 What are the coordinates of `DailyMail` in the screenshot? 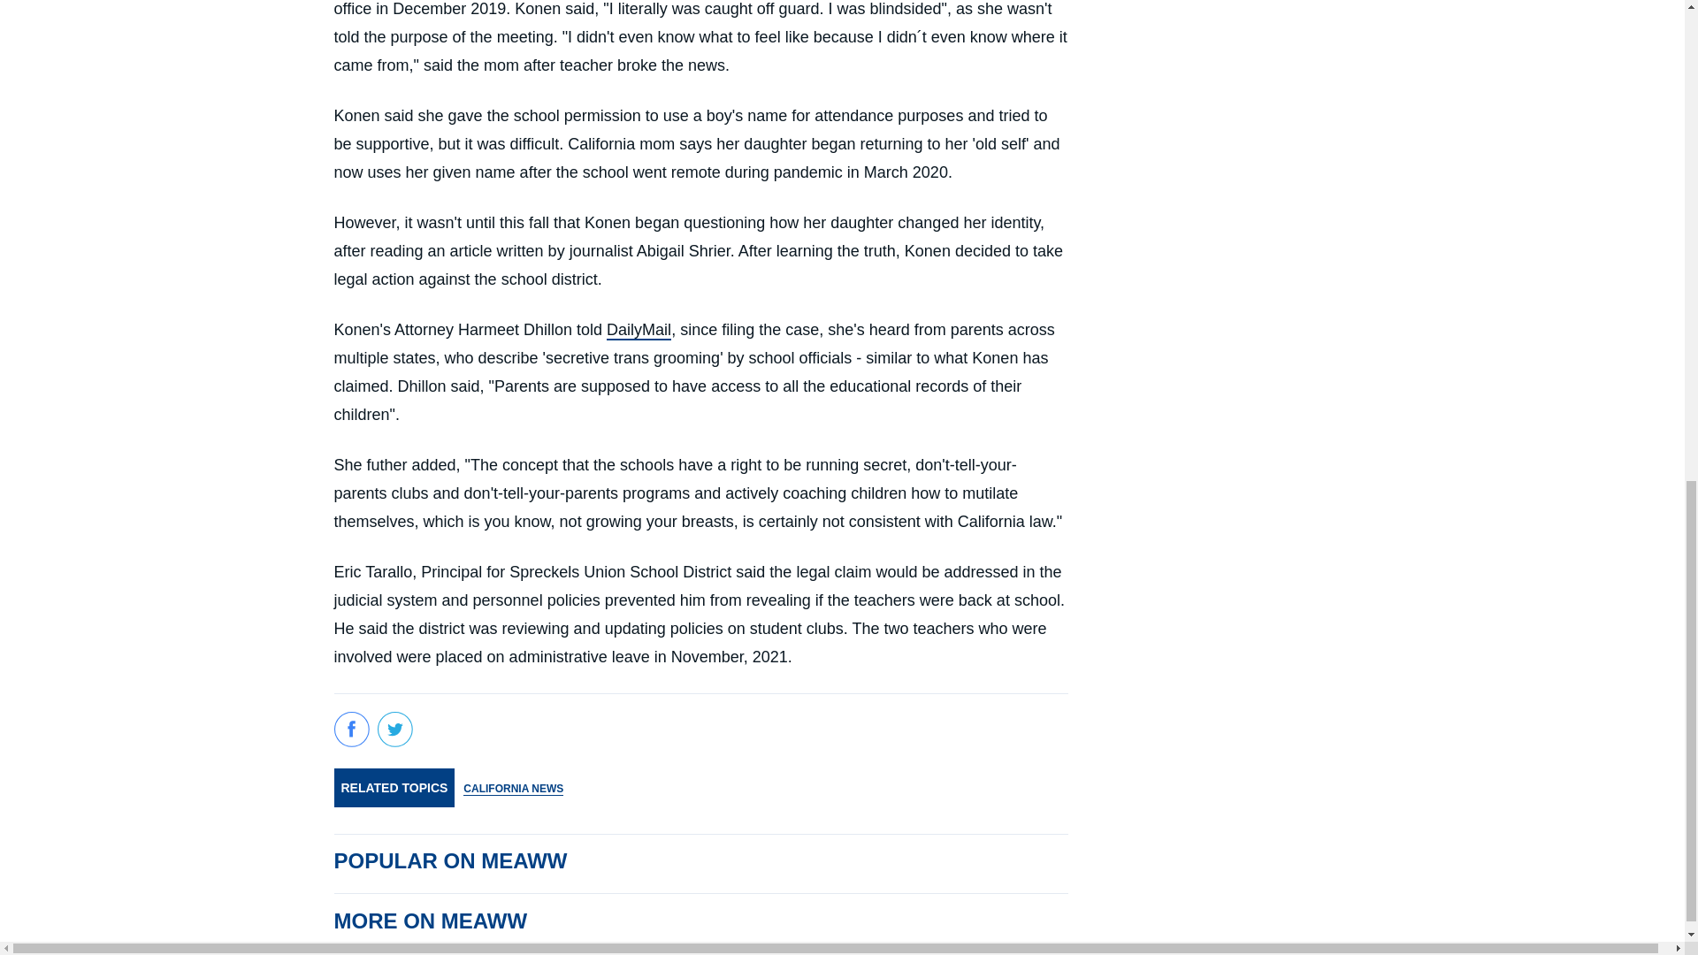 It's located at (639, 330).